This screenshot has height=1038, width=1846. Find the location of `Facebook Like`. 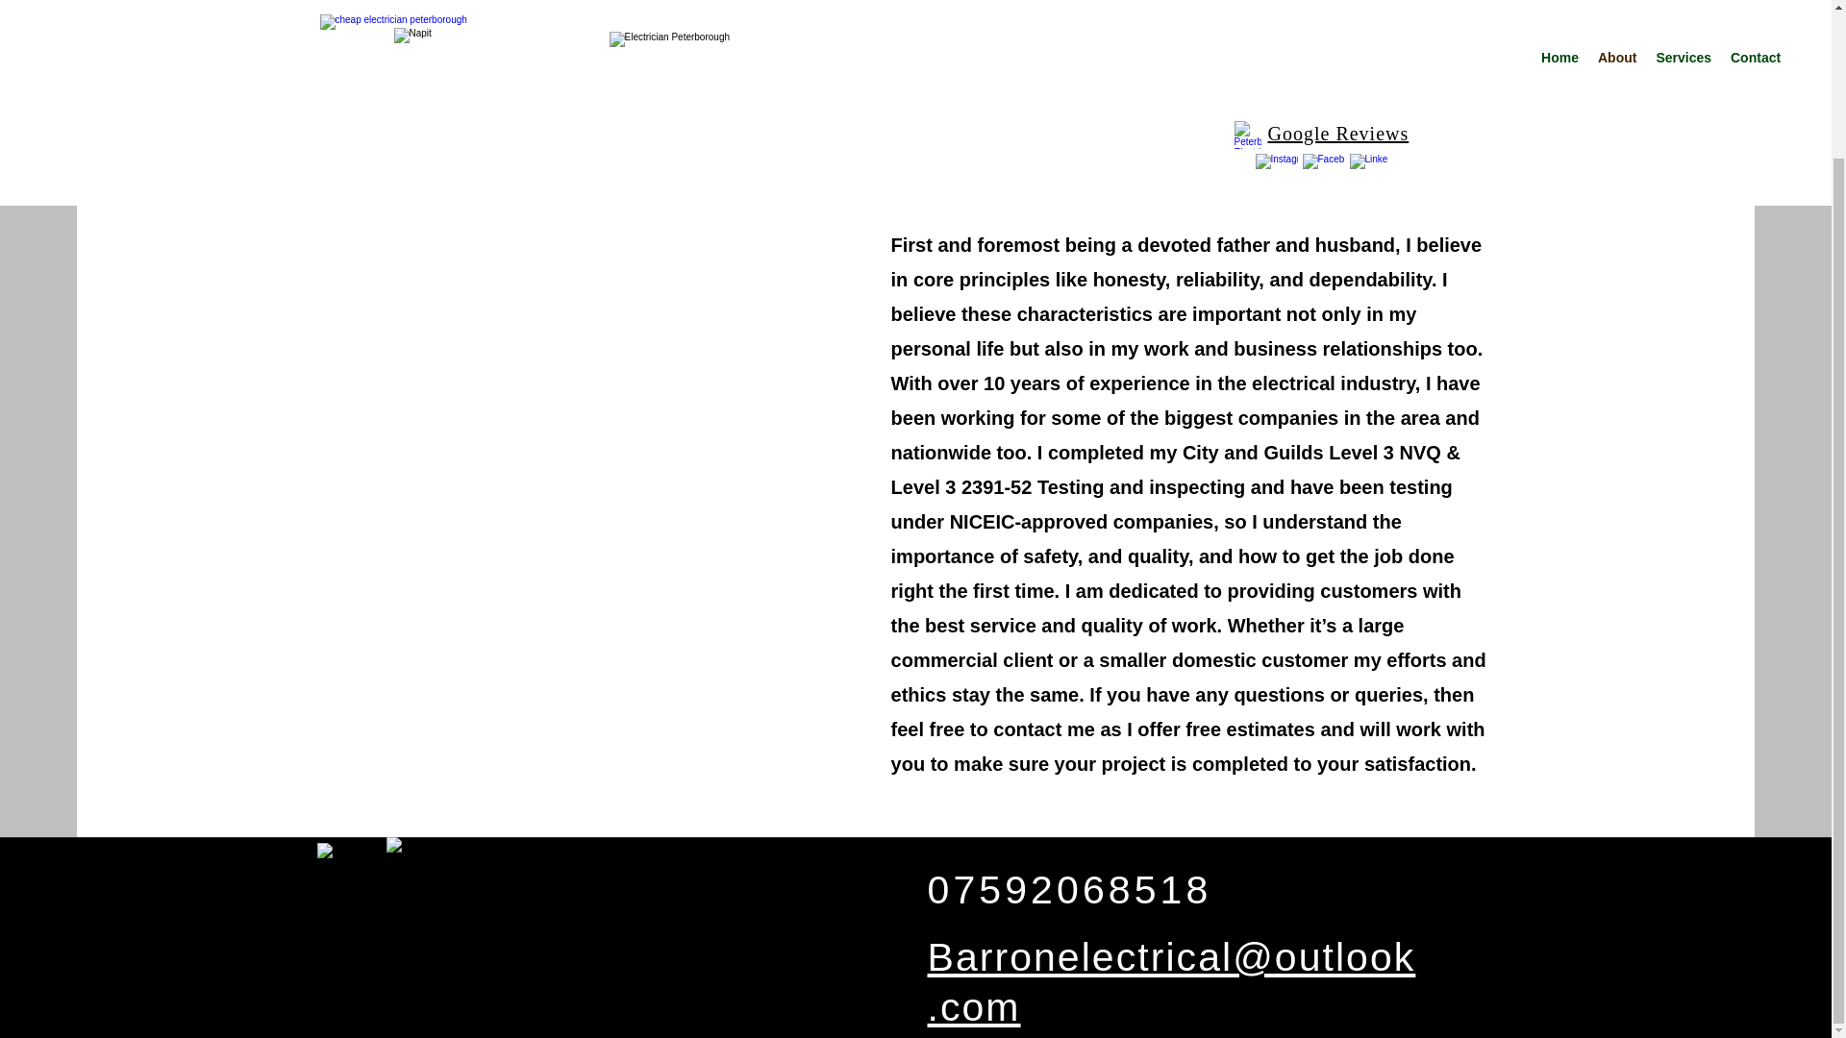

Facebook Like is located at coordinates (1291, 905).